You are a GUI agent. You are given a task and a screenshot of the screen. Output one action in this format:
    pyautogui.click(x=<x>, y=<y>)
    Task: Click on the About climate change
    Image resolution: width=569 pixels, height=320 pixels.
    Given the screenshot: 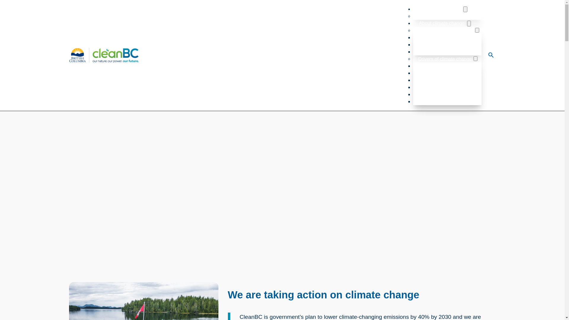 What is the action you would take?
    pyautogui.click(x=441, y=23)
    